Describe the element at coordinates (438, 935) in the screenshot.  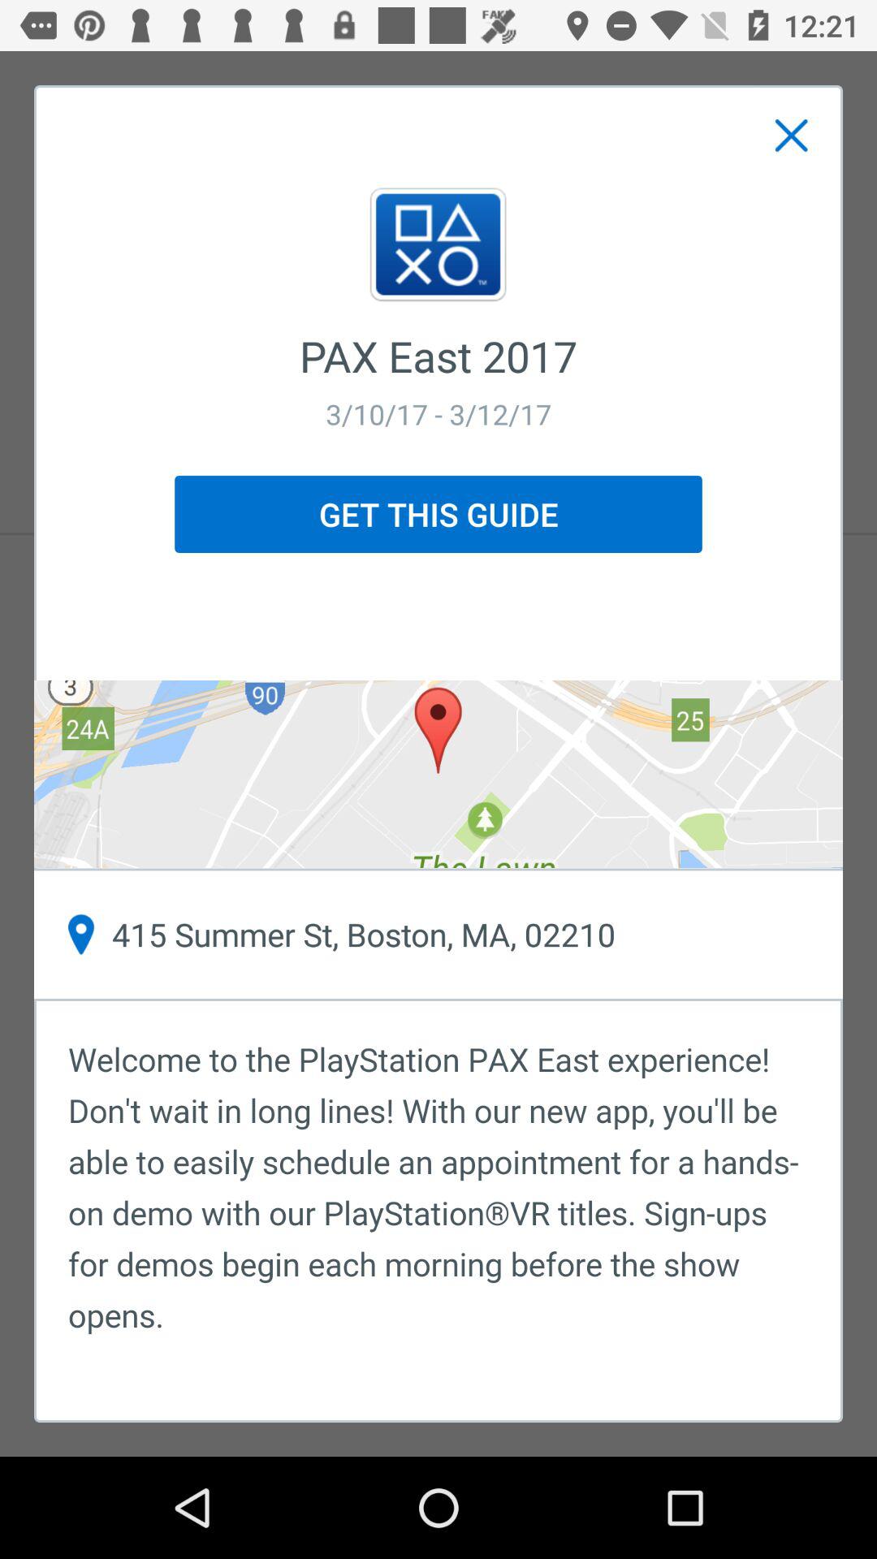
I see `flip until 415 summer st icon` at that location.